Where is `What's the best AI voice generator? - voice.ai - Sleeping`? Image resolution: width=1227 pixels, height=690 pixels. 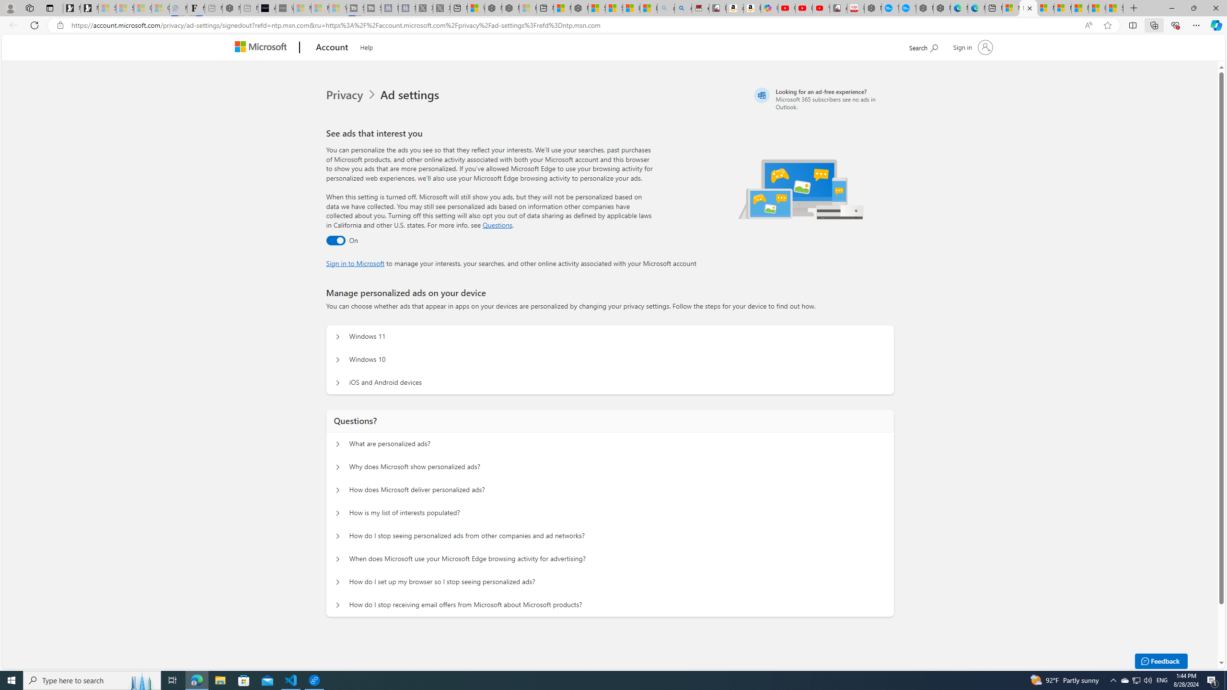
What's the best AI voice generator? - voice.ai - Sleeping is located at coordinates (285, 8).